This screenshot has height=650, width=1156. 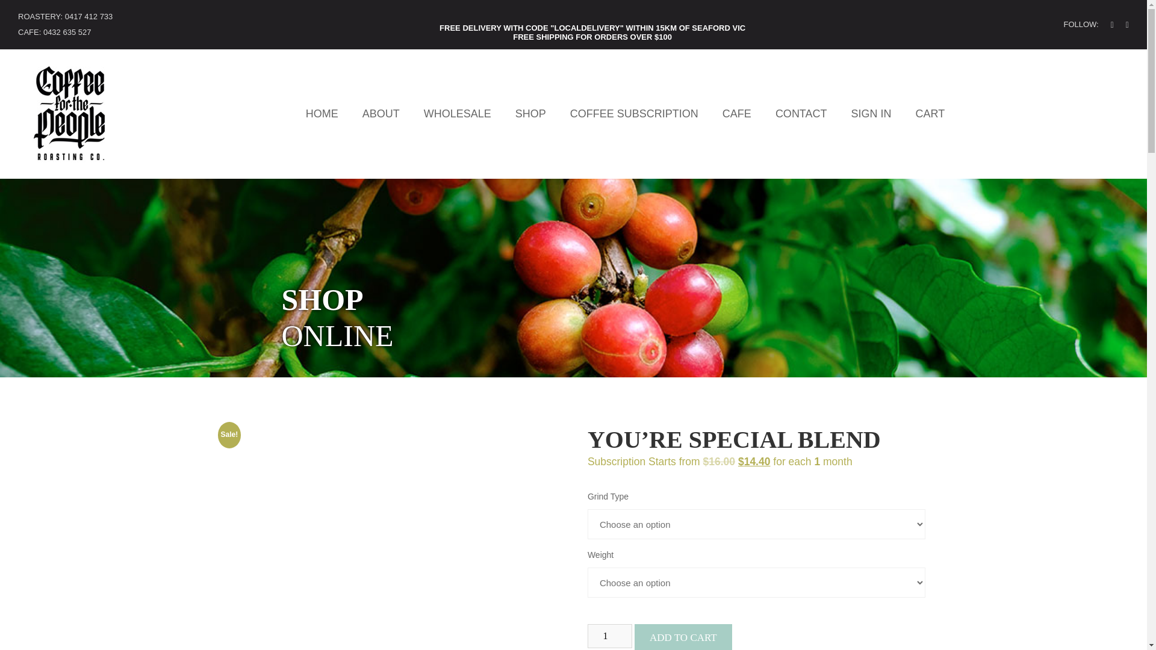 I want to click on CART, so click(x=930, y=114).